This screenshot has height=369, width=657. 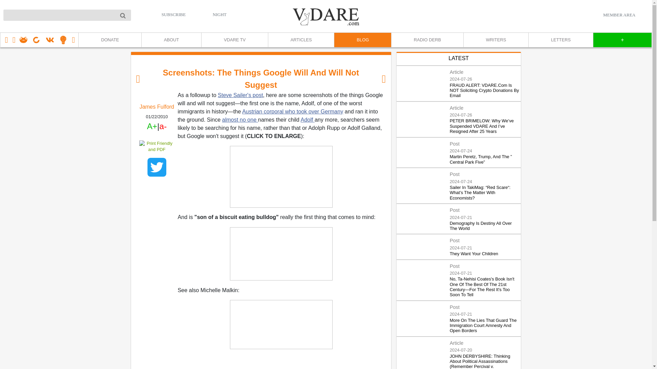 I want to click on google-adolf, so click(x=281, y=177).